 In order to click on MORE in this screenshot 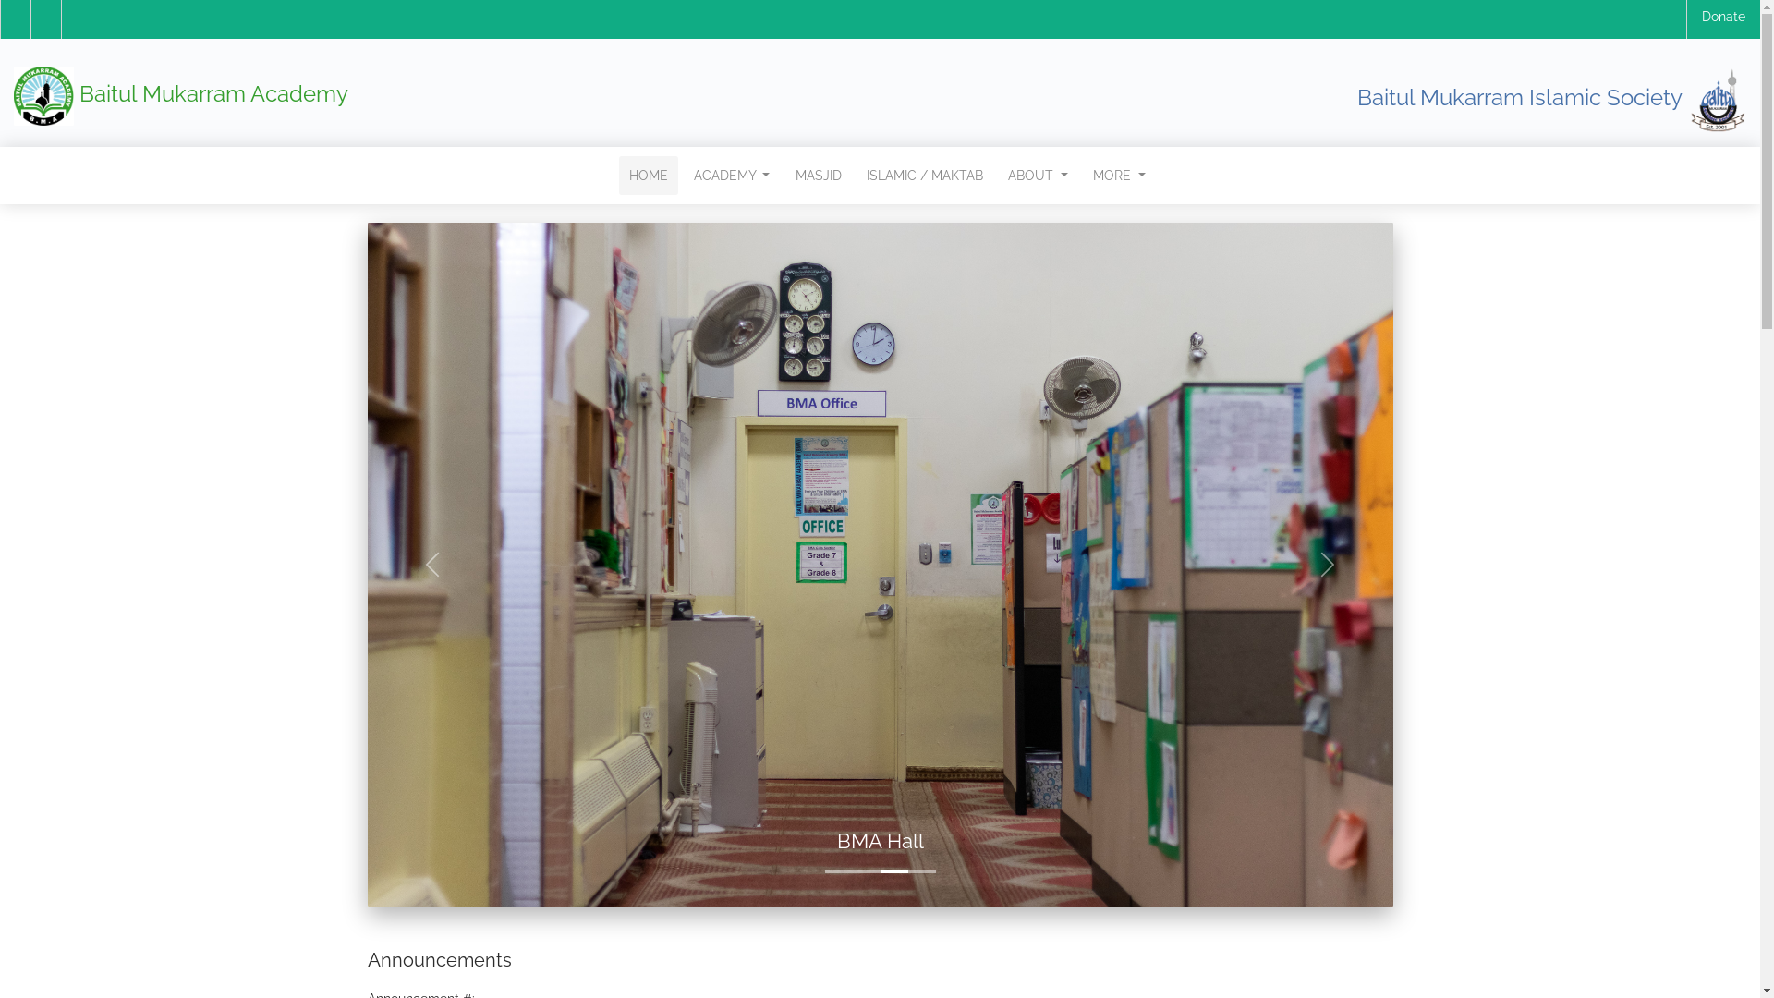, I will do `click(1120, 176)`.